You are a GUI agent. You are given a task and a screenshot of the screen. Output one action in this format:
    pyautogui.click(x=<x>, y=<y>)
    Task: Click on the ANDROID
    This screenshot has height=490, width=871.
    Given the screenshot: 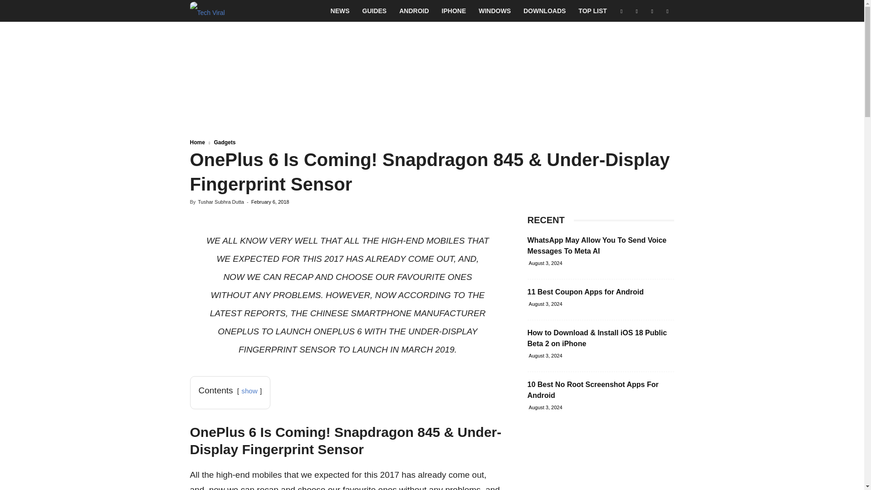 What is the action you would take?
    pyautogui.click(x=414, y=11)
    